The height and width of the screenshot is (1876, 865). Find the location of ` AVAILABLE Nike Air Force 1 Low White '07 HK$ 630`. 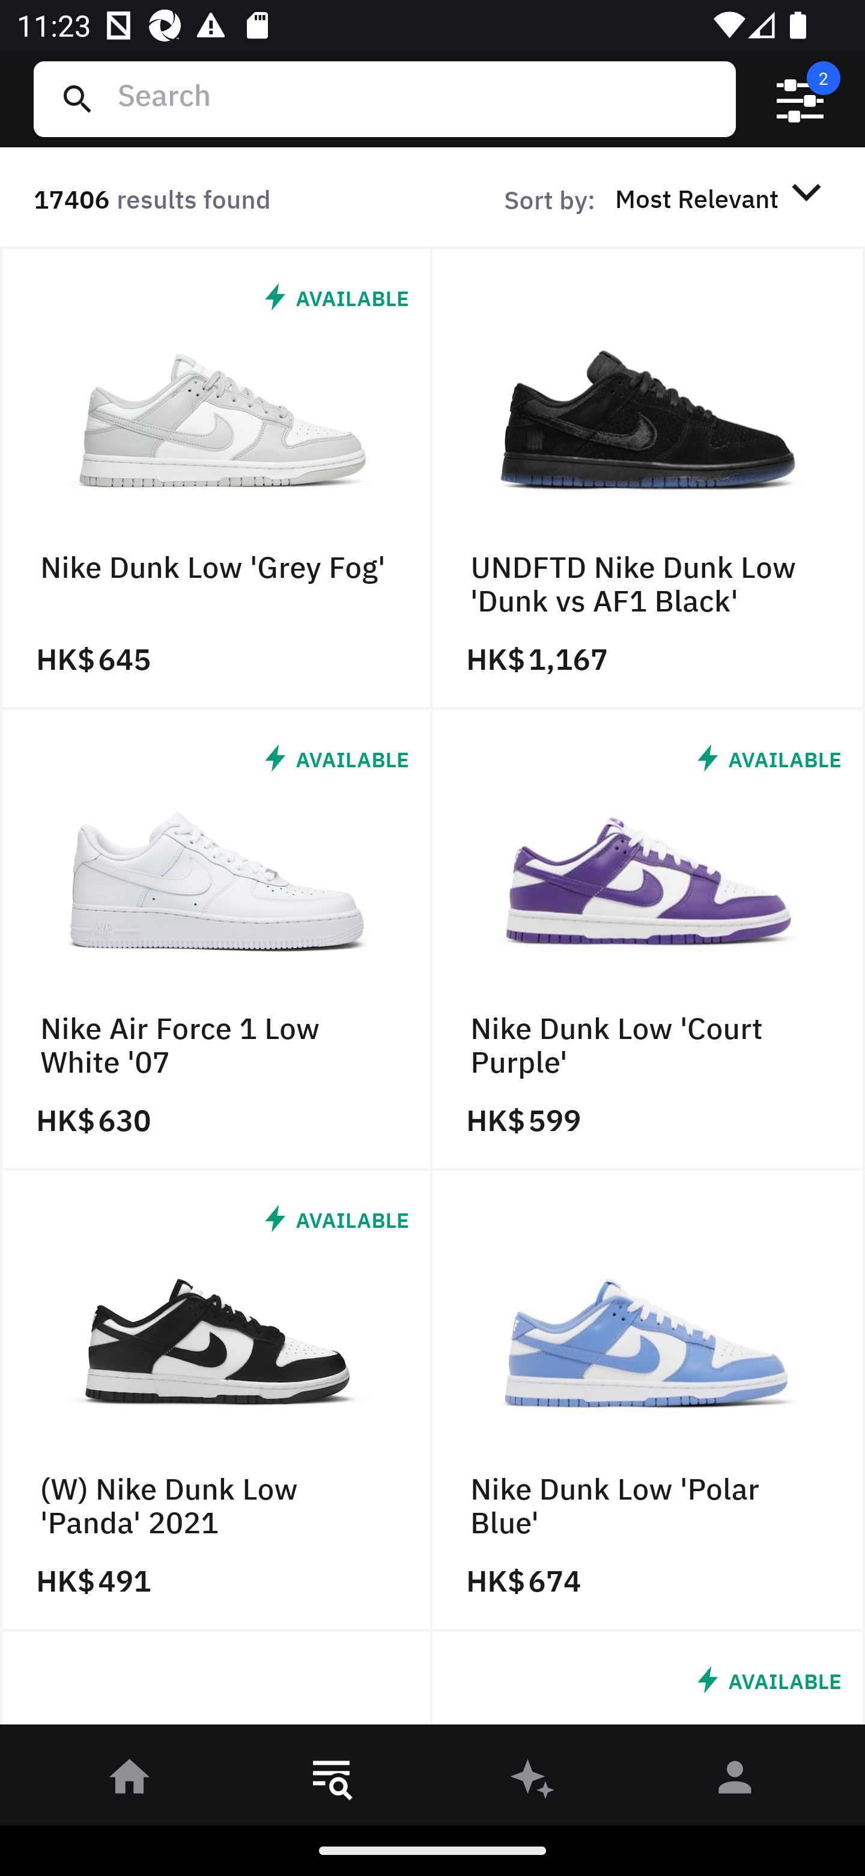

 AVAILABLE Nike Air Force 1 Low White '07 HK$ 630 is located at coordinates (216, 939).